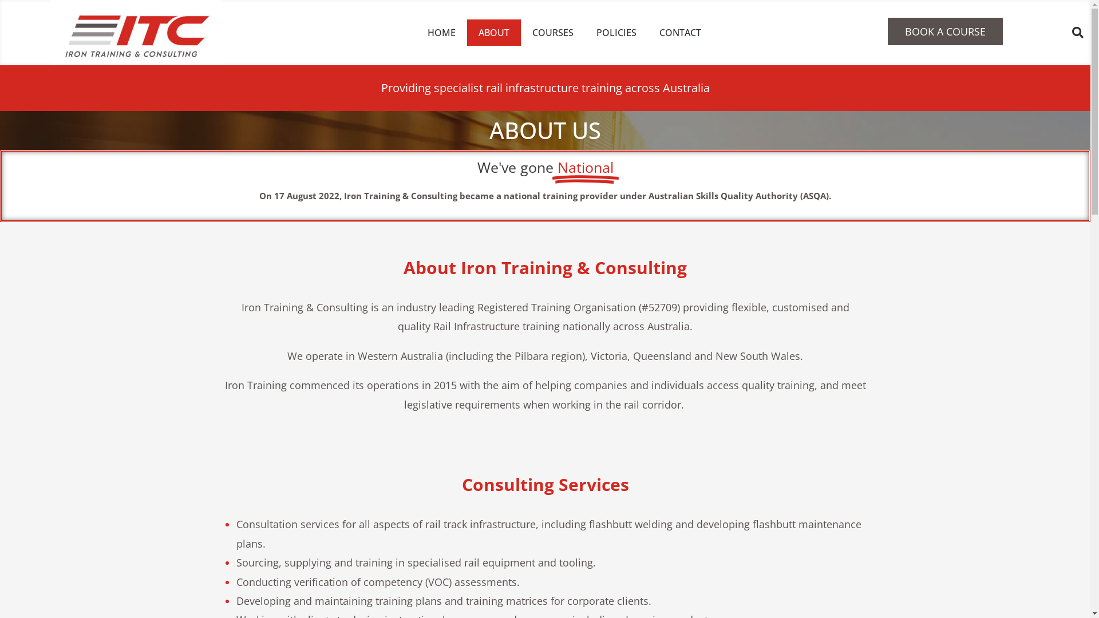  Describe the element at coordinates (553, 33) in the screenshot. I see `COURSES` at that location.